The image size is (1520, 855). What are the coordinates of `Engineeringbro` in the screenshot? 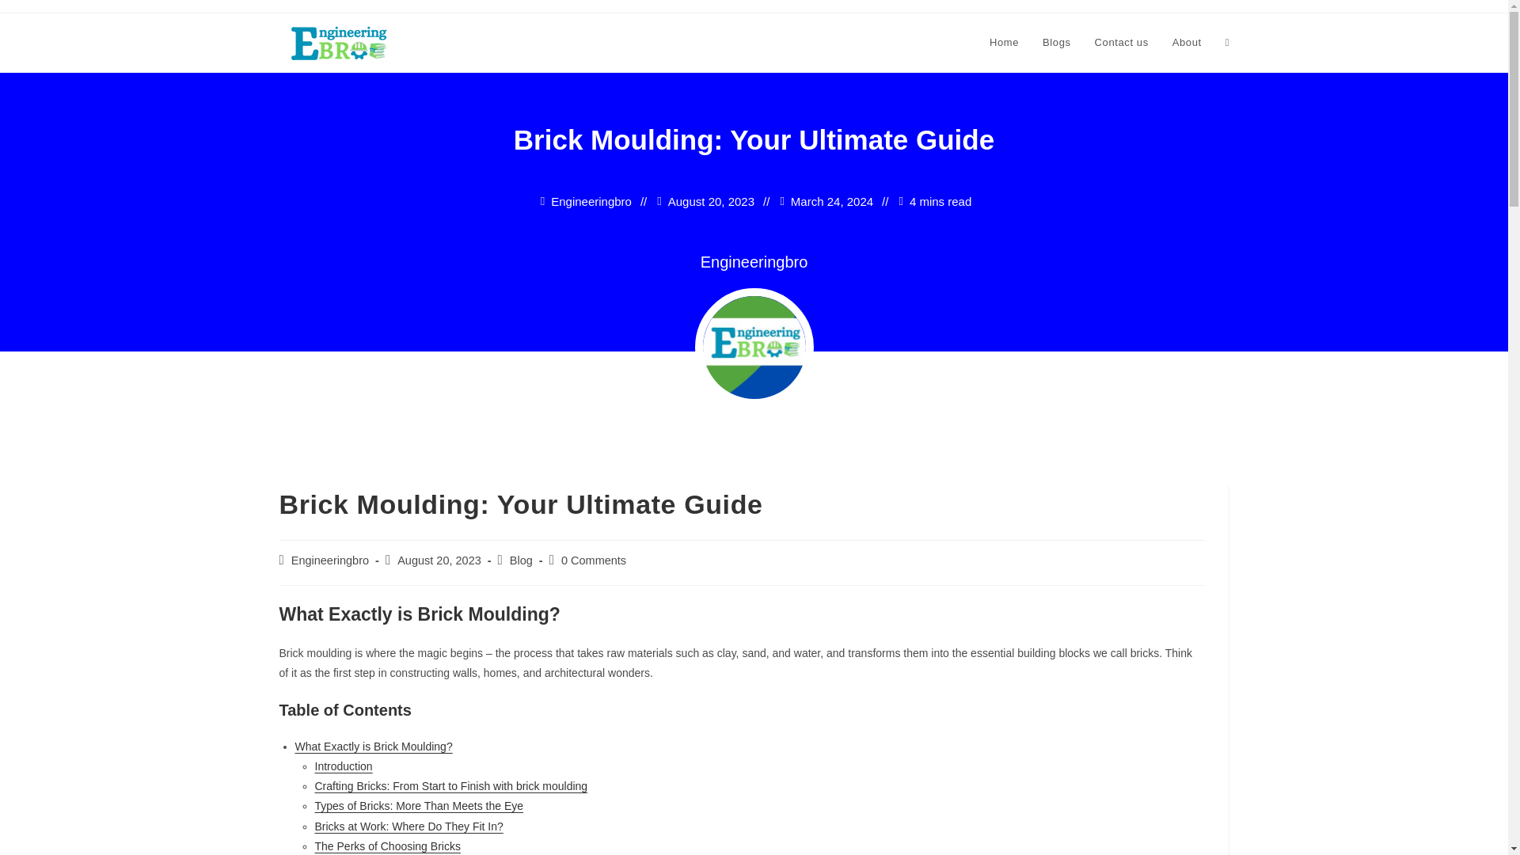 It's located at (754, 261).